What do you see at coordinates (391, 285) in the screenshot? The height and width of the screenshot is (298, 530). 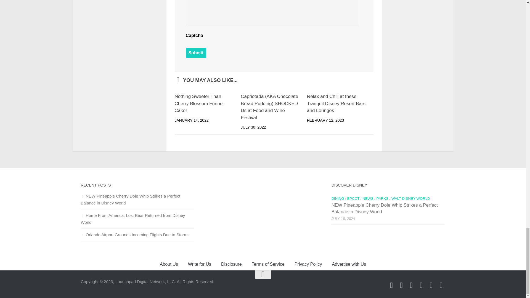 I see `Follow us on Facebook` at bounding box center [391, 285].